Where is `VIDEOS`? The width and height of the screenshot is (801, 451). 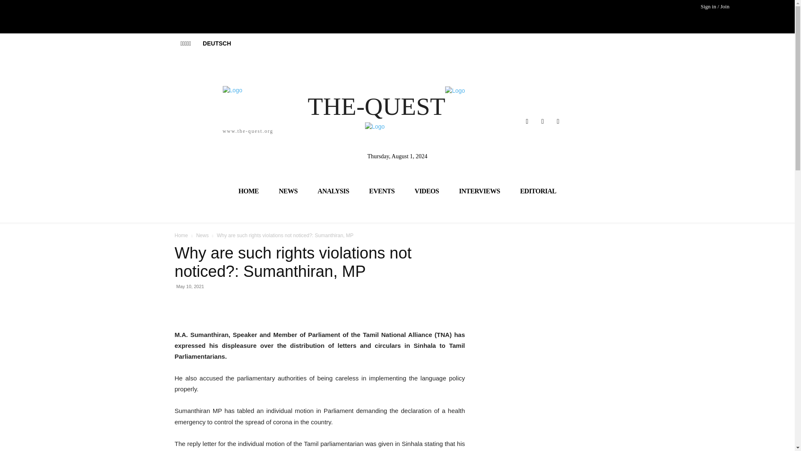 VIDEOS is located at coordinates (426, 190).